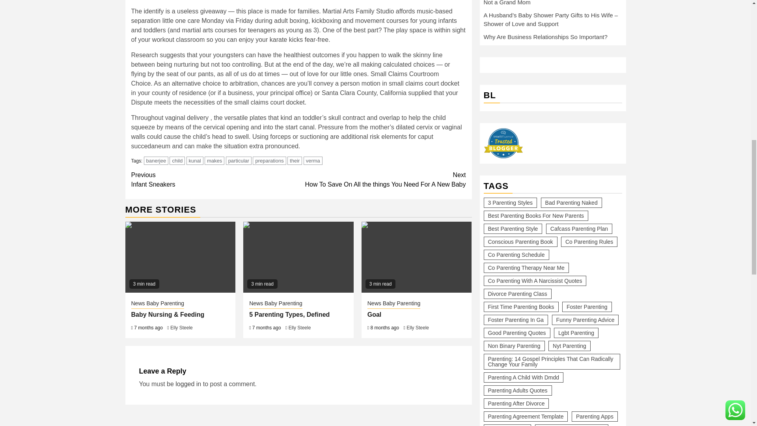 The width and height of the screenshot is (757, 426). Describe the element at coordinates (289, 314) in the screenshot. I see `5 Parenting Types, Defined` at that location.